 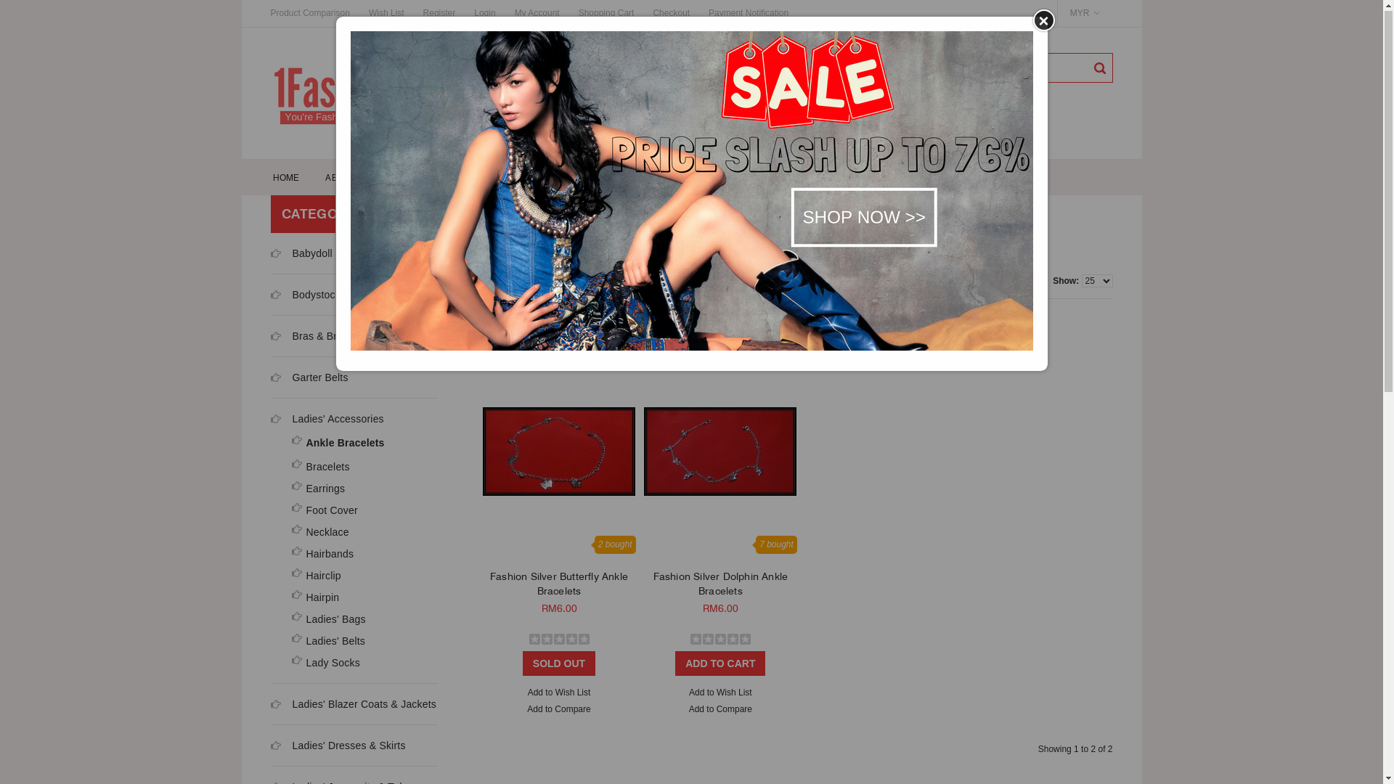 What do you see at coordinates (364, 705) in the screenshot?
I see `Ladies' Blazer Coats & Jackets` at bounding box center [364, 705].